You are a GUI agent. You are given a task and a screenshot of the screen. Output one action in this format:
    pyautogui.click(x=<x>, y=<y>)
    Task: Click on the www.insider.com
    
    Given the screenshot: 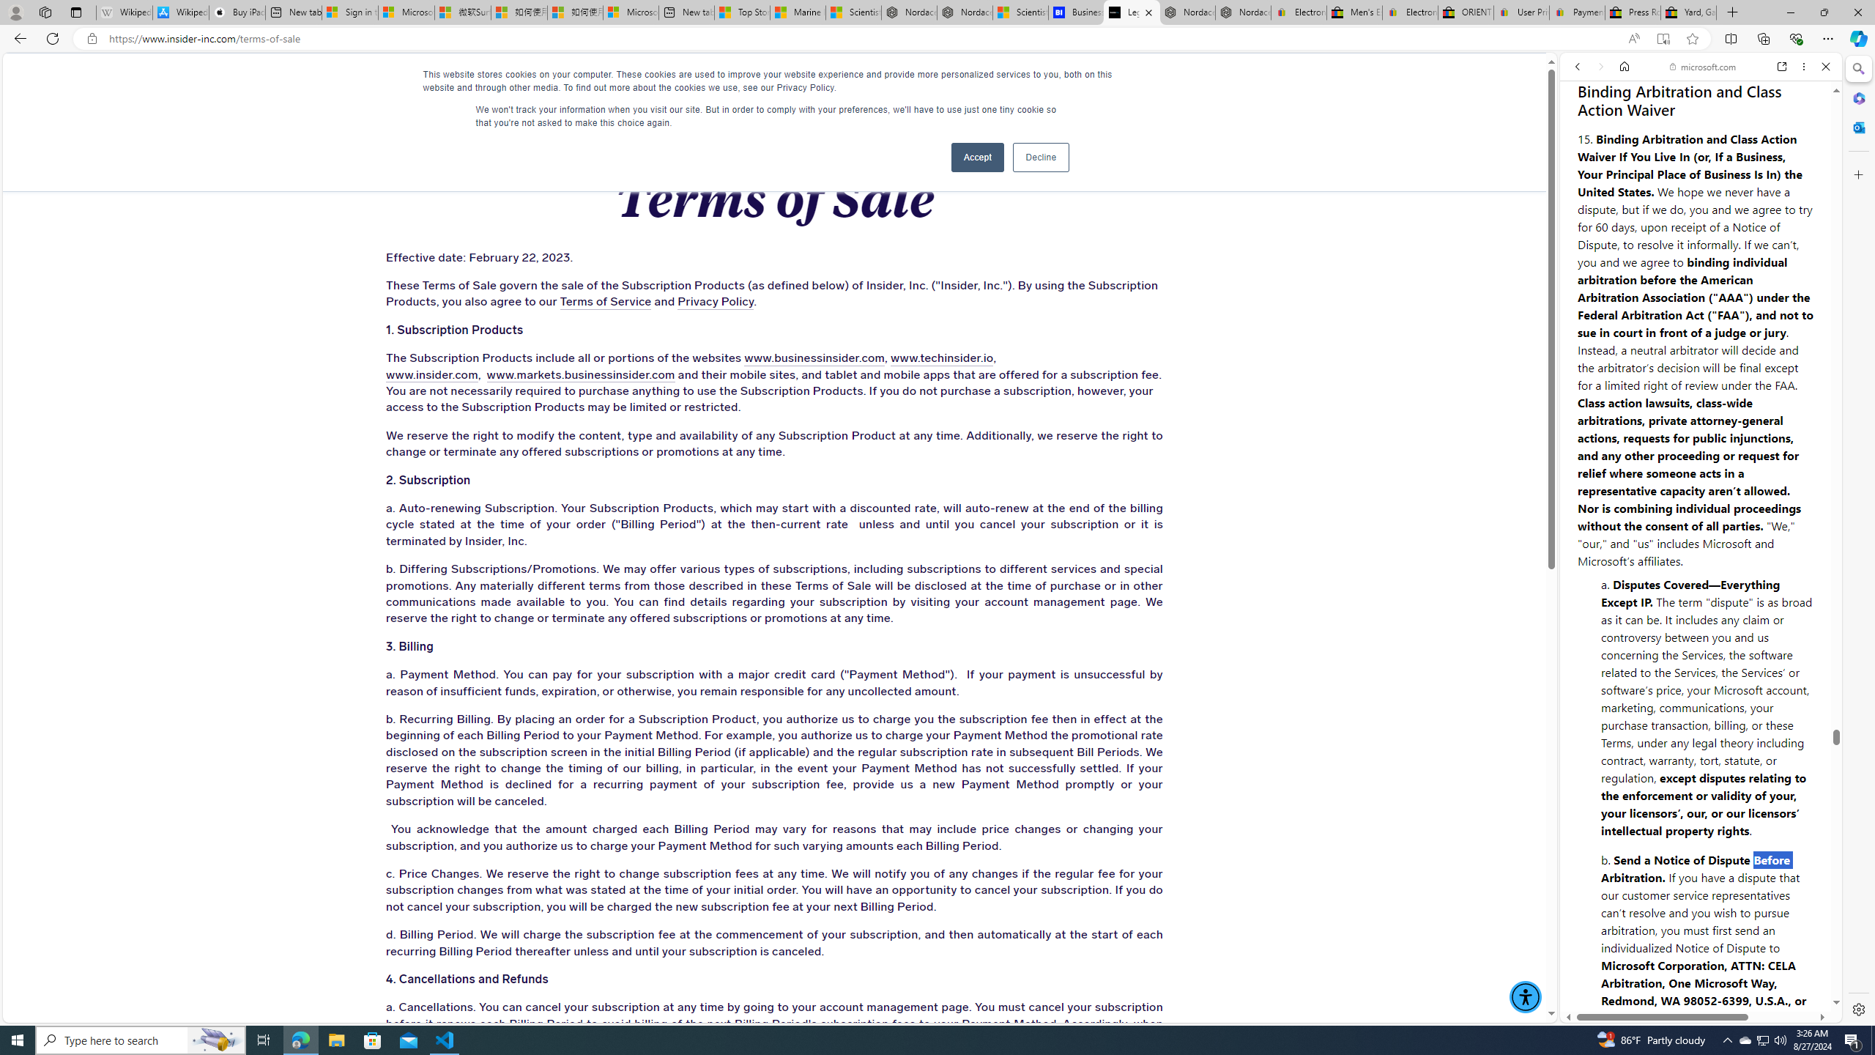 What is the action you would take?
    pyautogui.click(x=431, y=375)
    